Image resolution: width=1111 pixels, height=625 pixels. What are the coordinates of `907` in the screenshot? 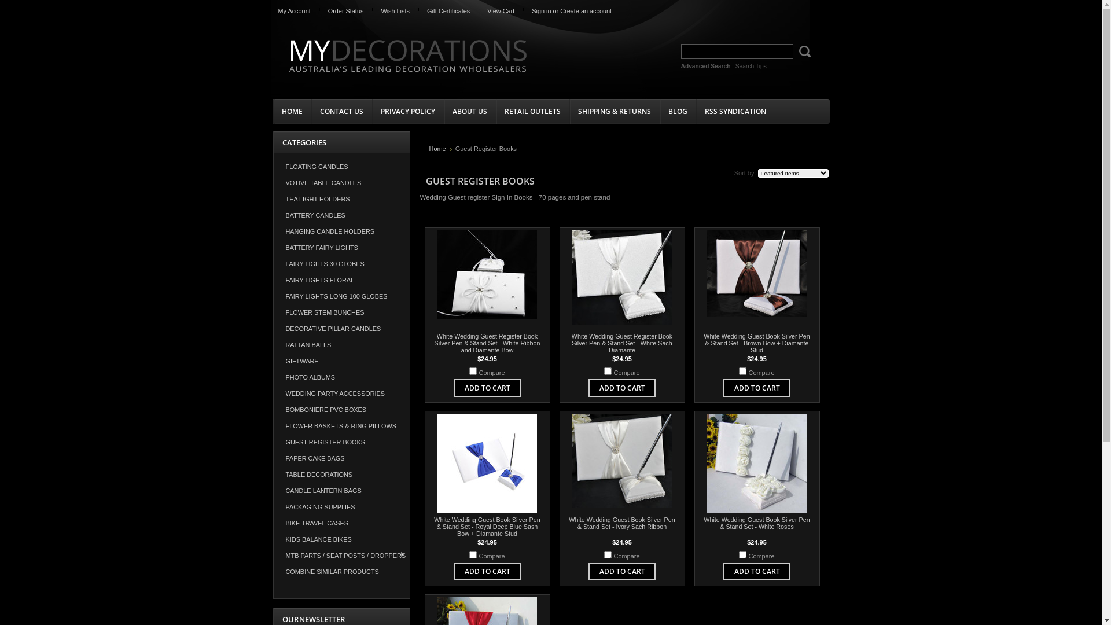 It's located at (608, 371).